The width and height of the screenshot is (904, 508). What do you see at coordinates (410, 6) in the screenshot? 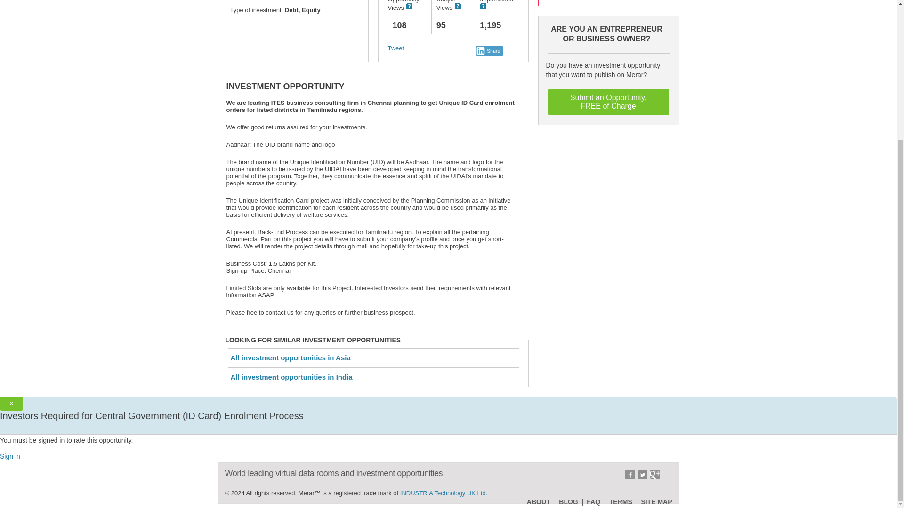
I see `Views: number of times the opportunity page has been visited` at bounding box center [410, 6].